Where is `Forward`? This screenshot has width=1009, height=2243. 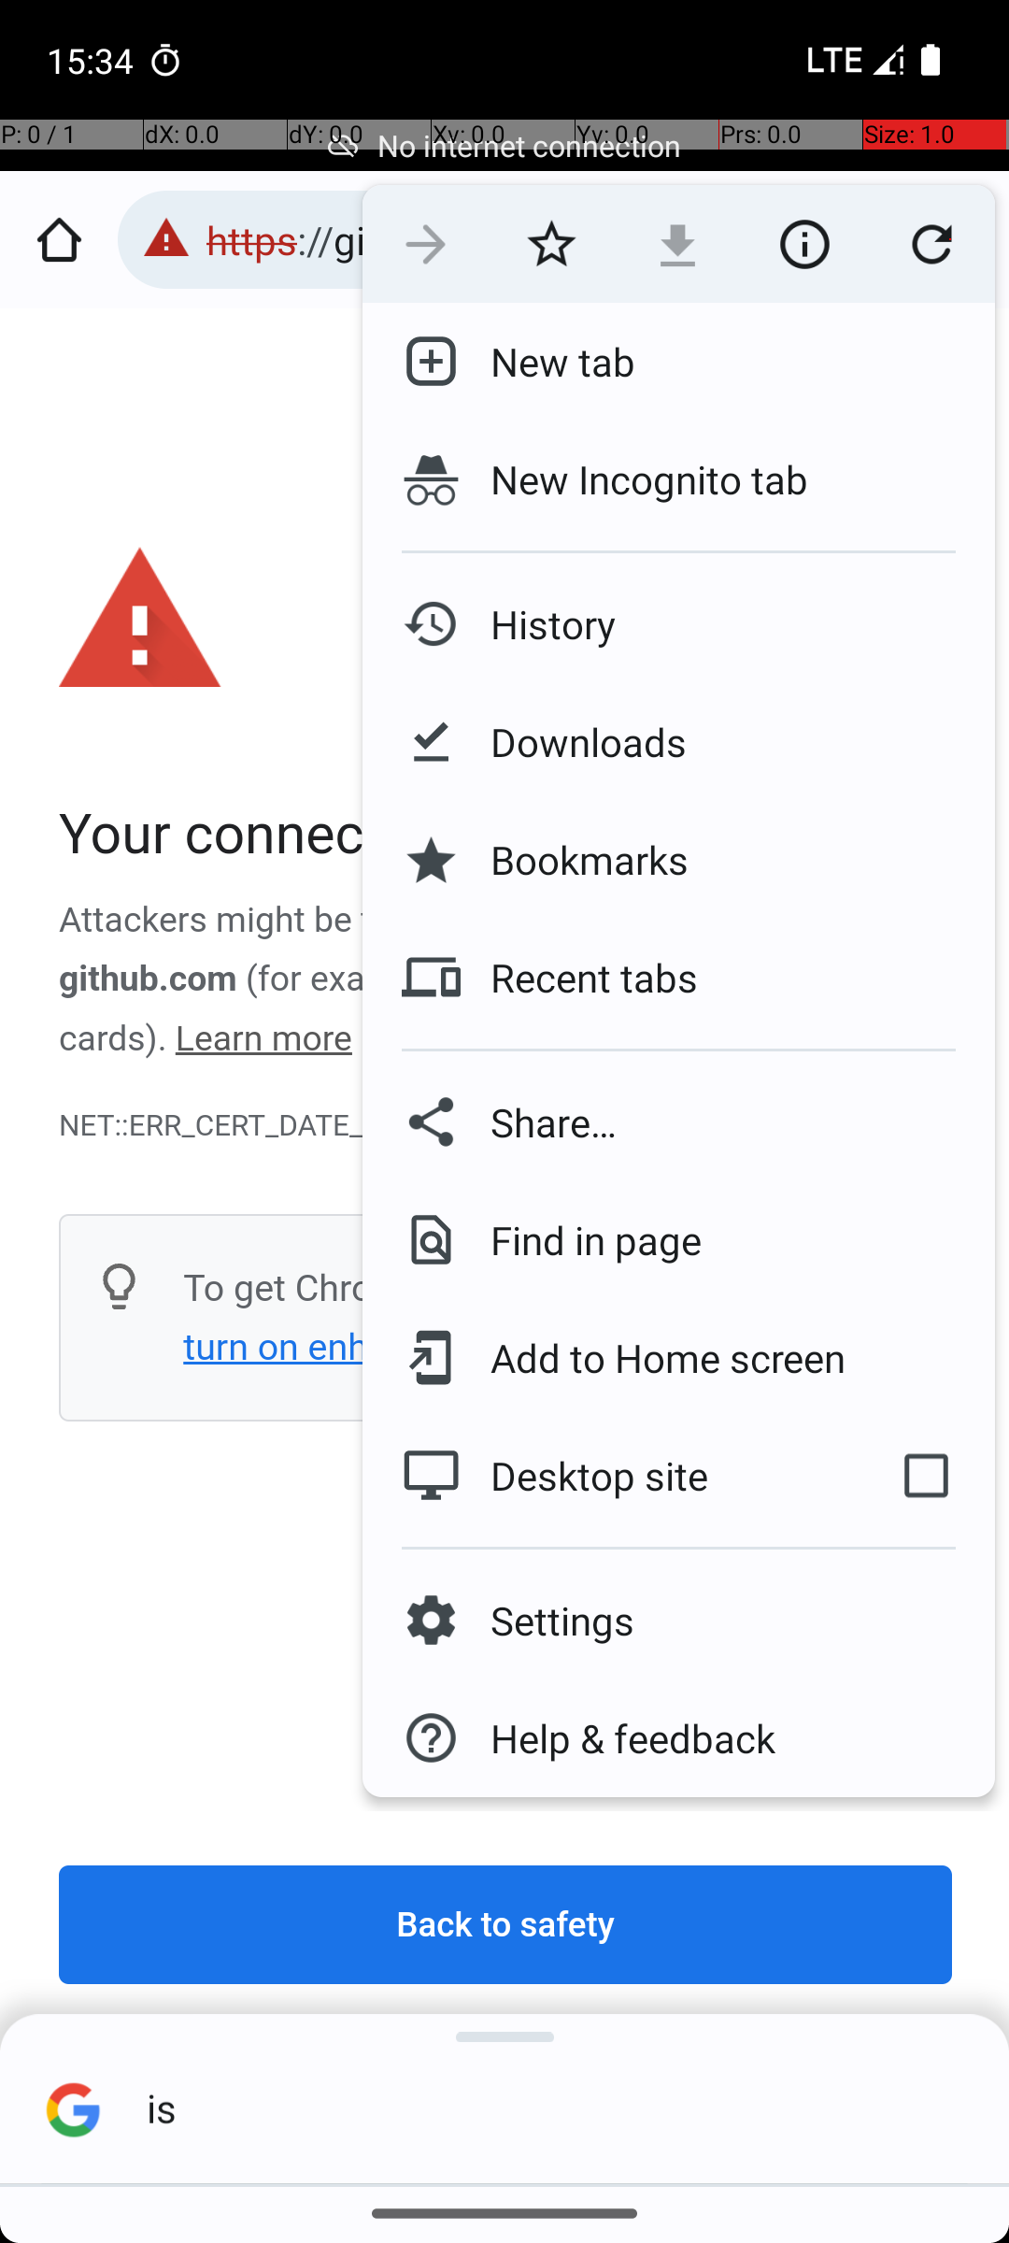
Forward is located at coordinates (426, 244).